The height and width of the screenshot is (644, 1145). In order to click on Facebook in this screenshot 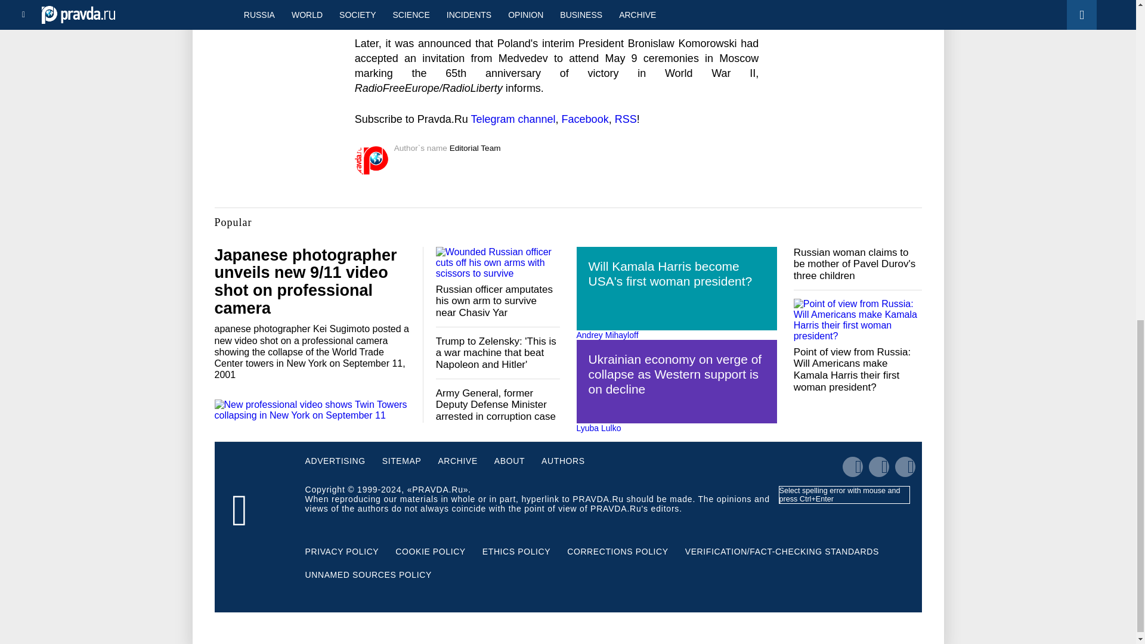, I will do `click(586, 119)`.